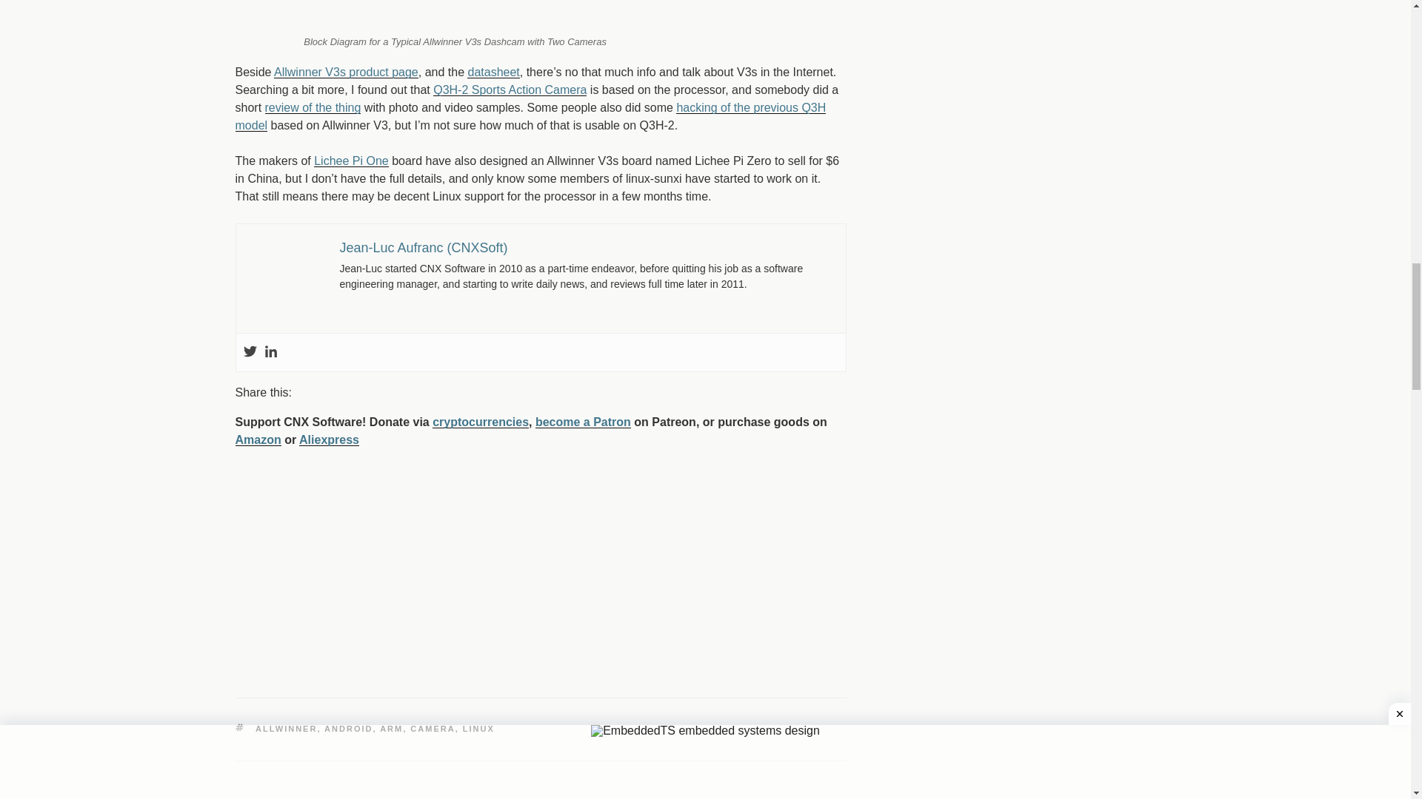 This screenshot has width=1422, height=799. I want to click on hacking of the previous Q3H model, so click(530, 90).